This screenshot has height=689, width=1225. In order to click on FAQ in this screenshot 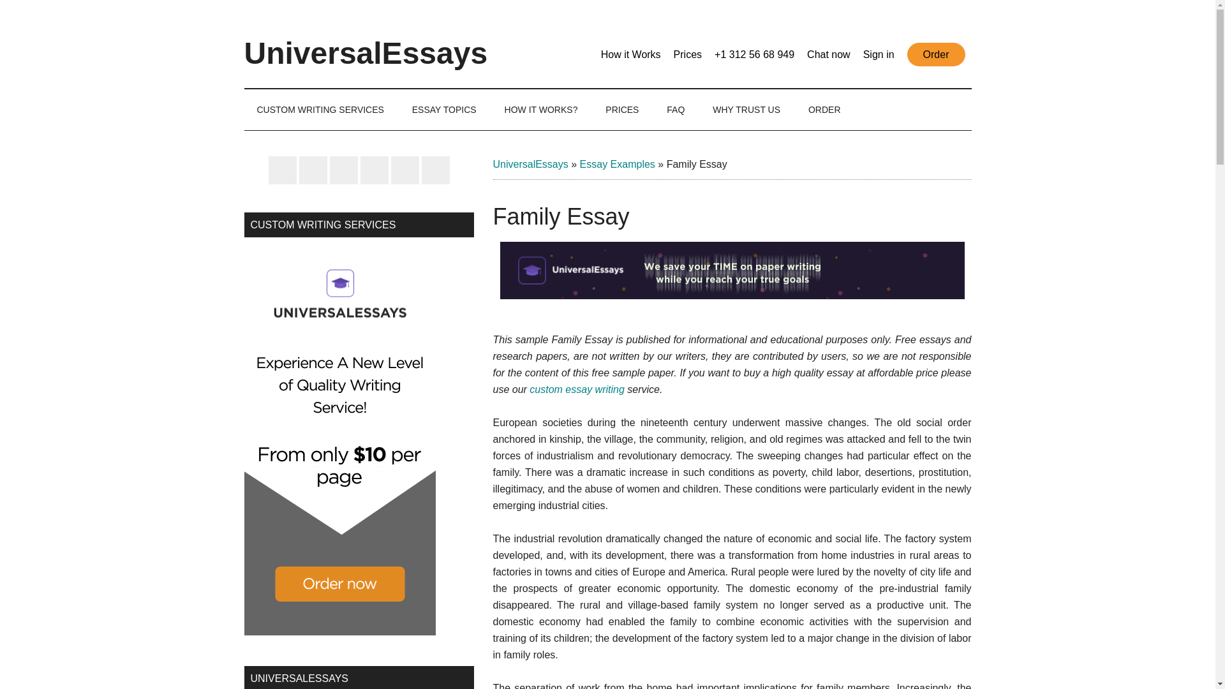, I will do `click(675, 110)`.